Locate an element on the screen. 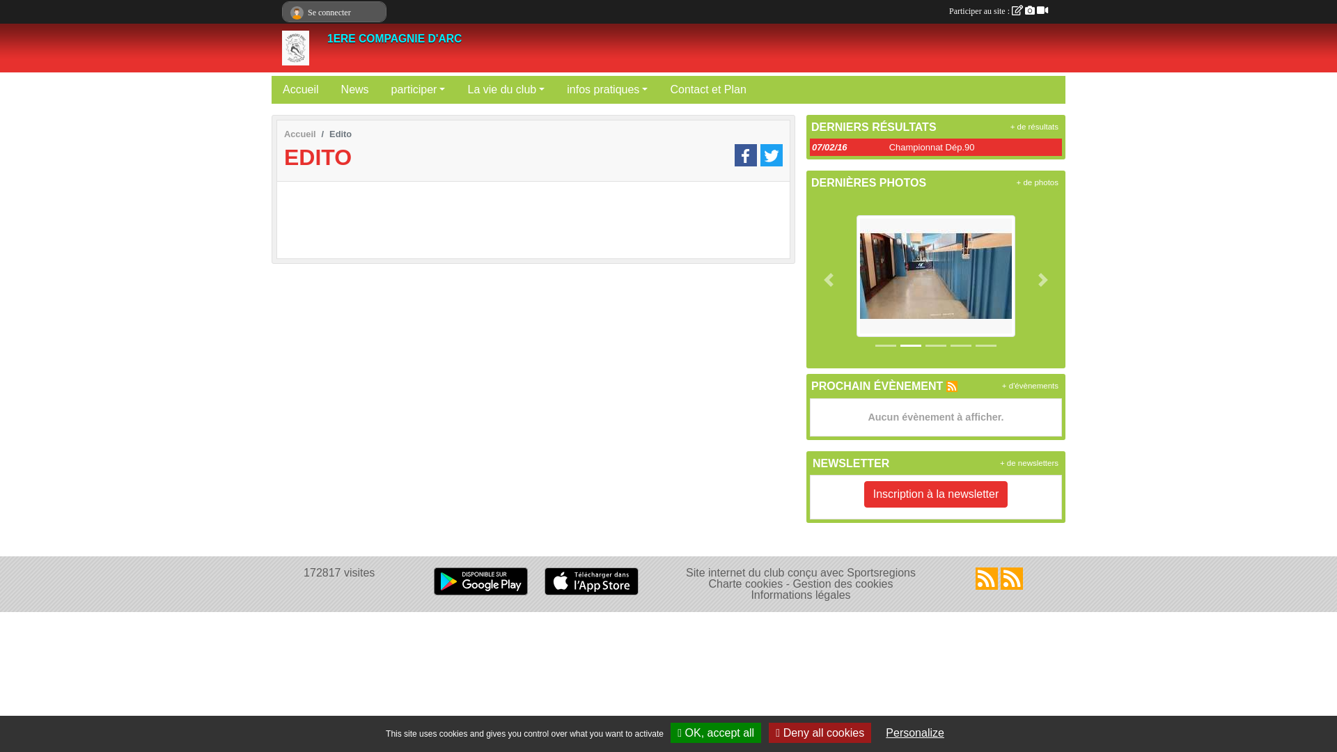  Personalize is located at coordinates (915, 733).